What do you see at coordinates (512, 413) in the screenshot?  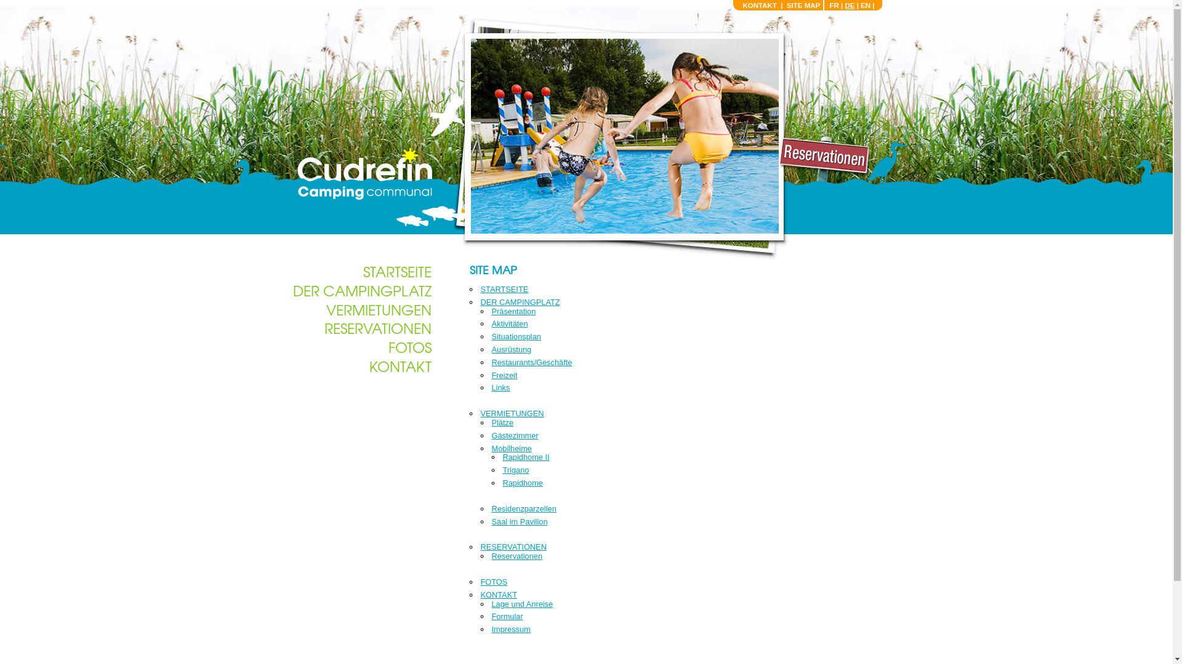 I see `VERMIETUNGEN` at bounding box center [512, 413].